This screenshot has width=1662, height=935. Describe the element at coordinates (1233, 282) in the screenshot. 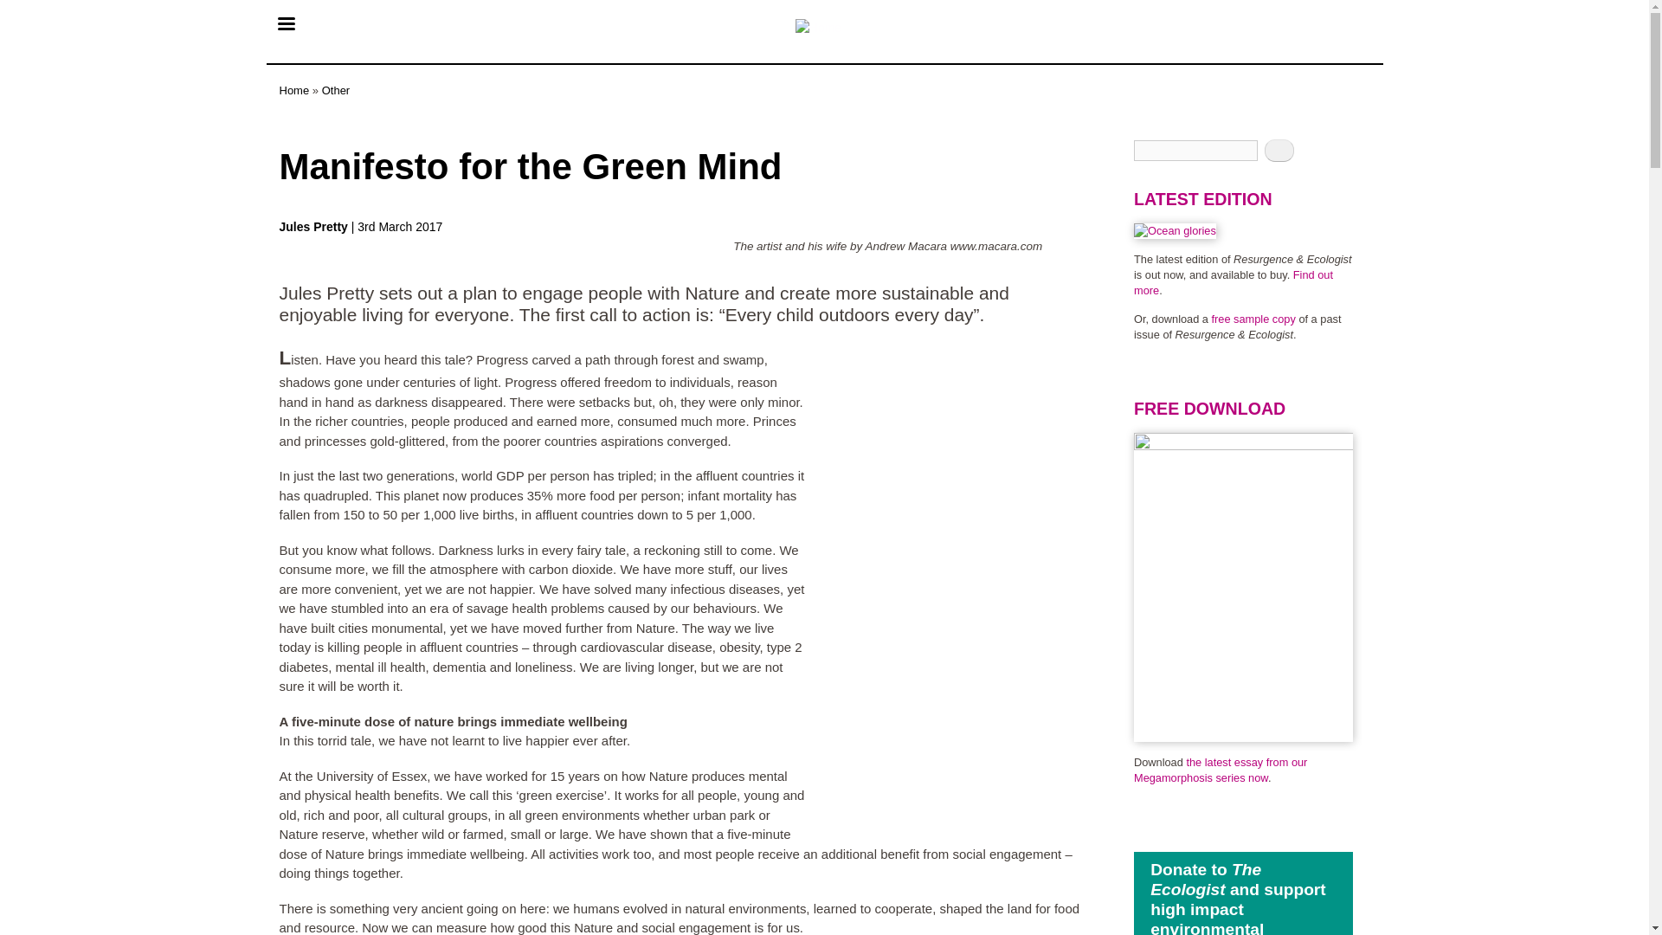

I see `Find out more` at that location.